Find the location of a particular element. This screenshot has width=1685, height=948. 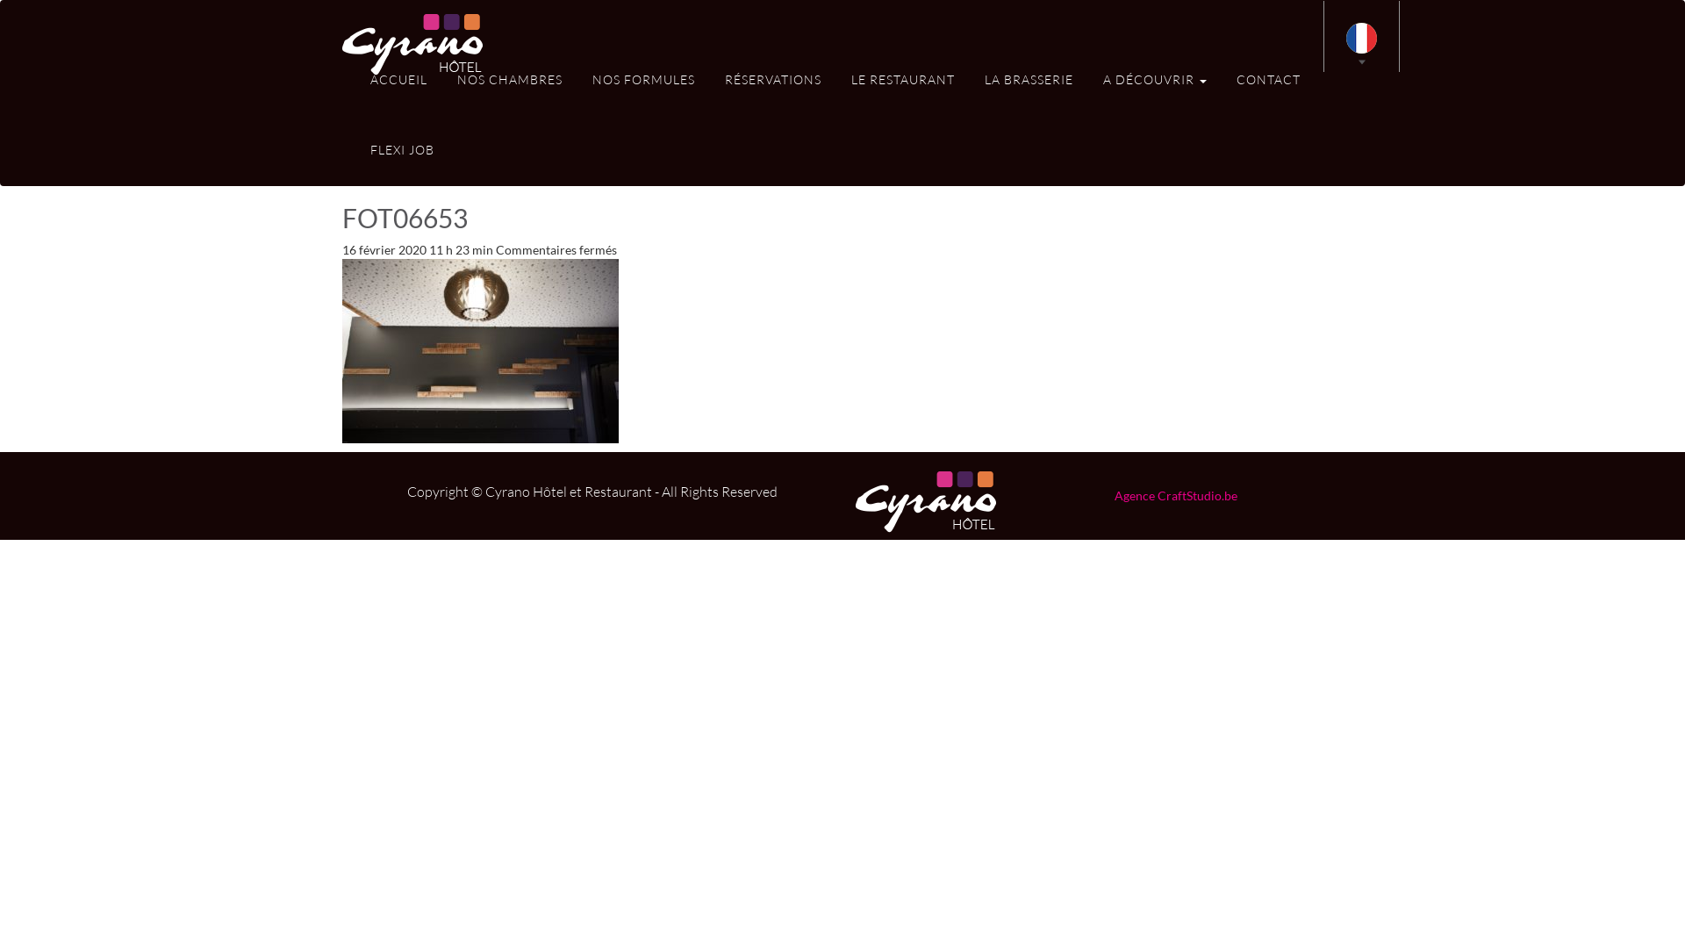

NOS CHAMBRES is located at coordinates (510, 75).